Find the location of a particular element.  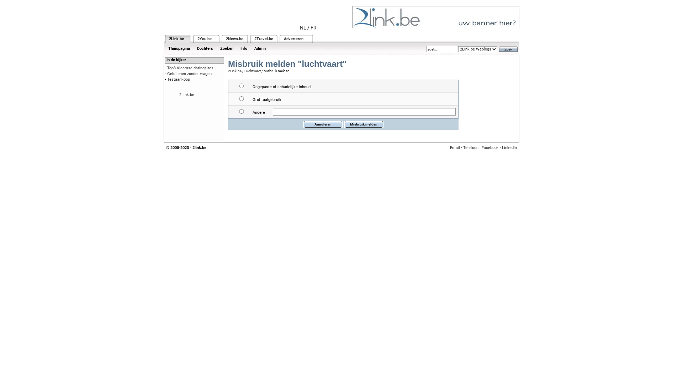

Testaankoop is located at coordinates (179, 80).